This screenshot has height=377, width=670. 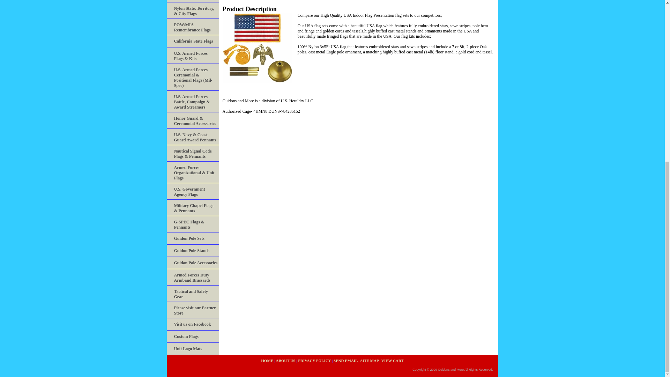 What do you see at coordinates (193, 310) in the screenshot?
I see `Please visit our Partner Store` at bounding box center [193, 310].